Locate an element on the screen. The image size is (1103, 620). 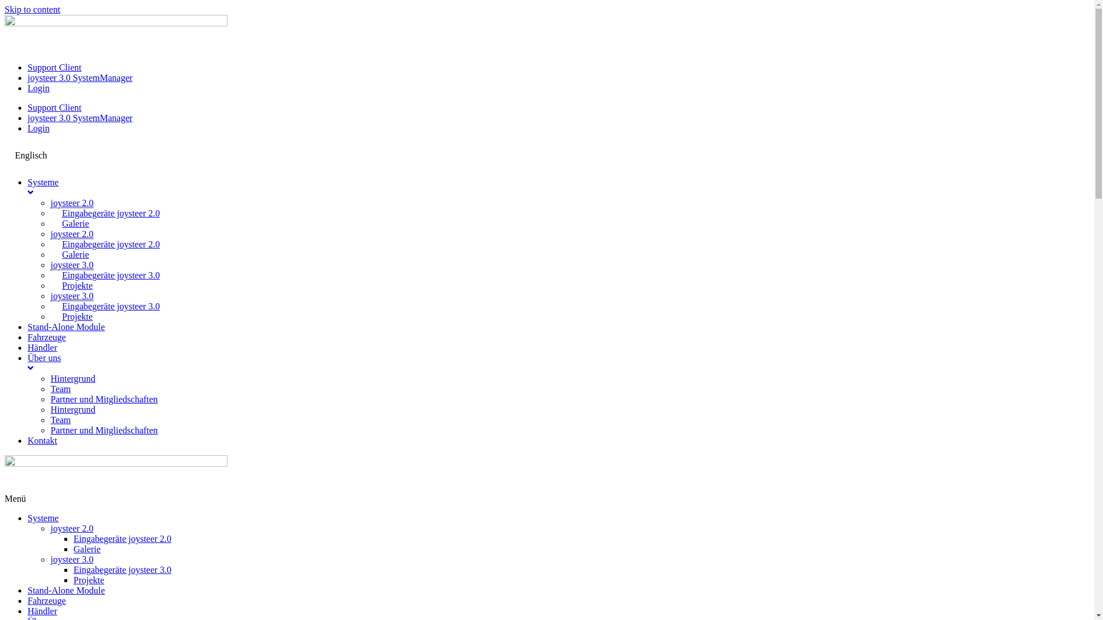
Stand-Alone Module is located at coordinates (67, 590).